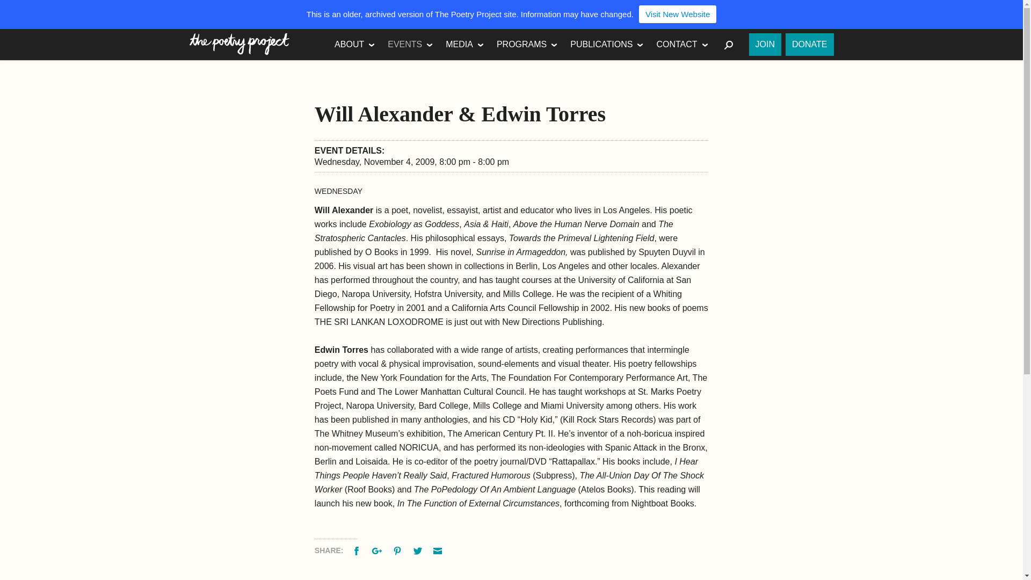 This screenshot has height=580, width=1031. I want to click on JOIN, so click(765, 44).